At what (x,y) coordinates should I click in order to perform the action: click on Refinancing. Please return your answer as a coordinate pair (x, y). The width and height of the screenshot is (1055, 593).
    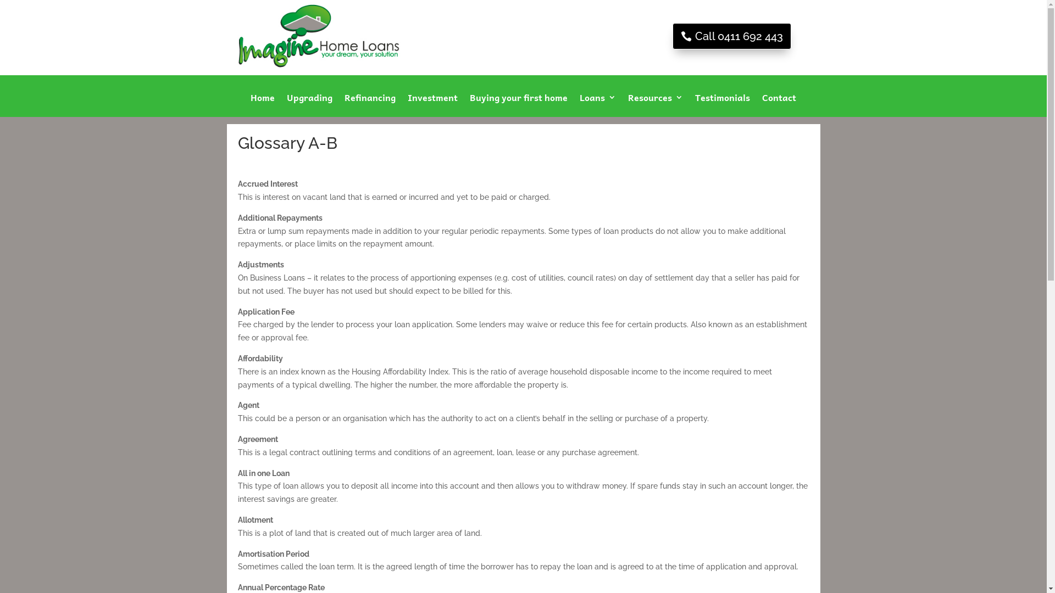
    Looking at the image, I should click on (370, 105).